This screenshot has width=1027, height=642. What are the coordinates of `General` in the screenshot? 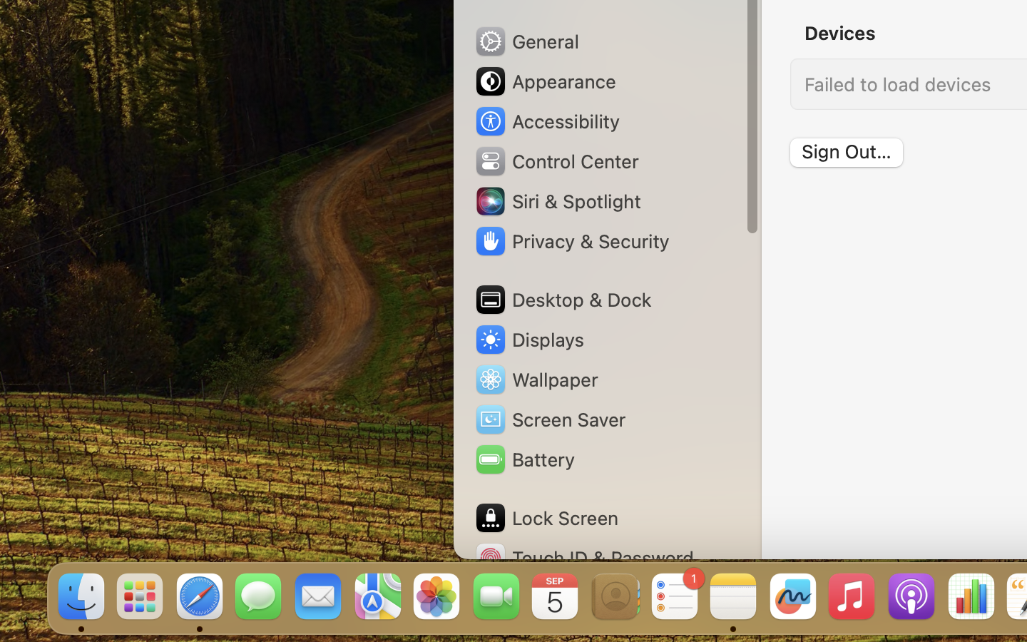 It's located at (526, 41).